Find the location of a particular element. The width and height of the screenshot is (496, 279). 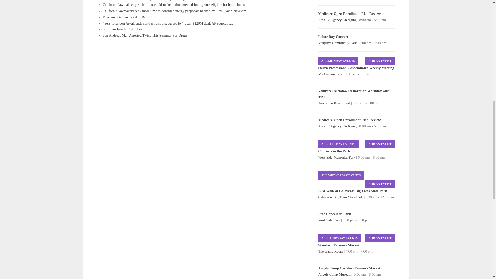

All Monday Events is located at coordinates (338, 61).